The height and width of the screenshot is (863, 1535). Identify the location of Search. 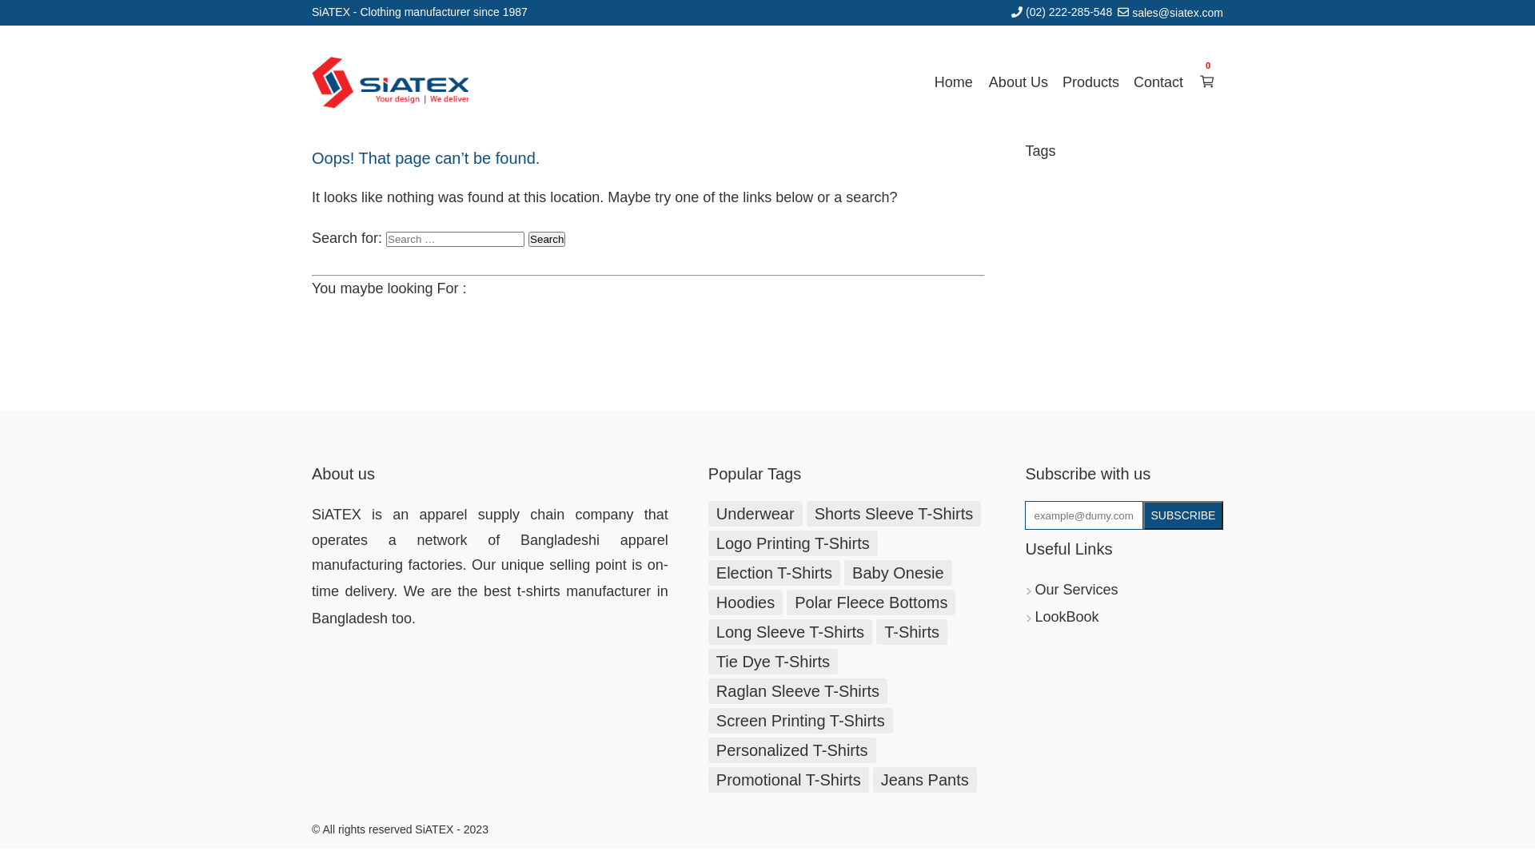
(547, 240).